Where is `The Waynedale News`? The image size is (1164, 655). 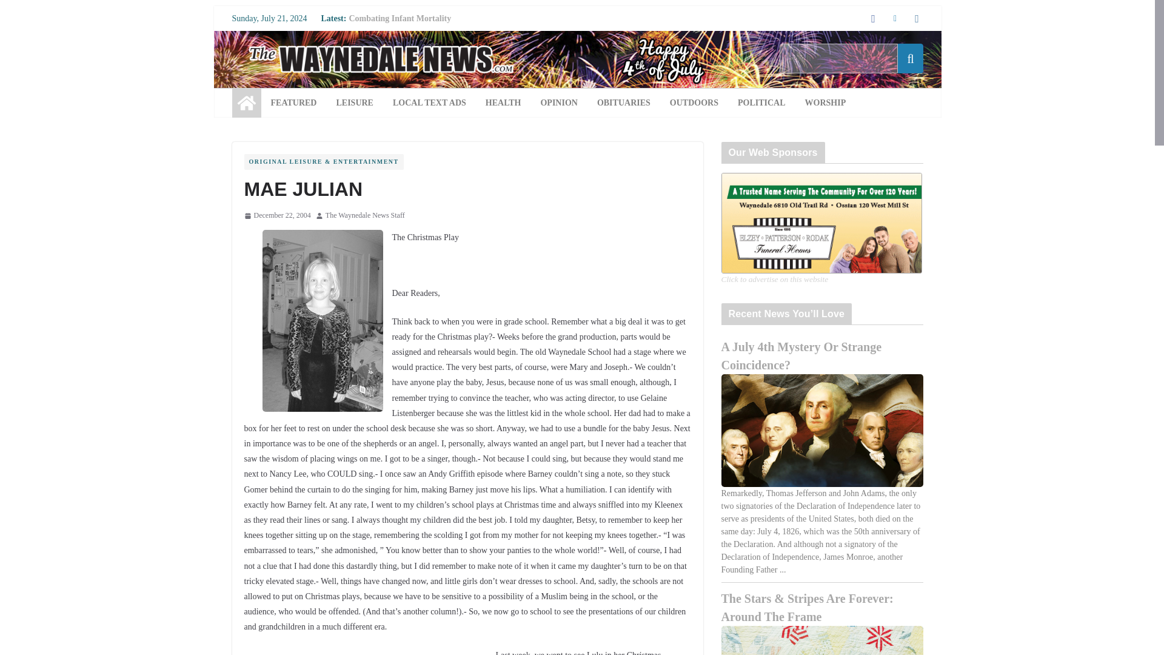
The Waynedale News is located at coordinates (246, 103).